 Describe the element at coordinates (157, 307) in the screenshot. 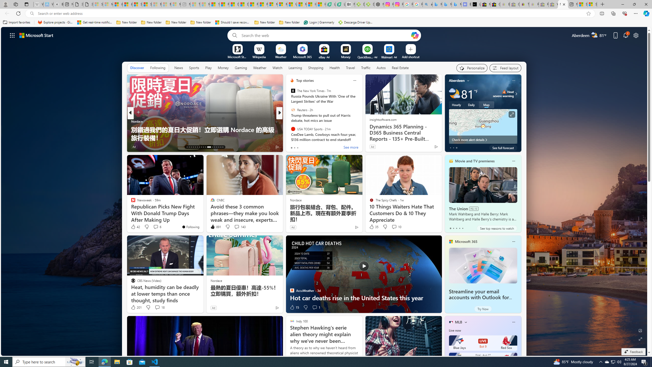

I see `View comments 18 Comment` at that location.